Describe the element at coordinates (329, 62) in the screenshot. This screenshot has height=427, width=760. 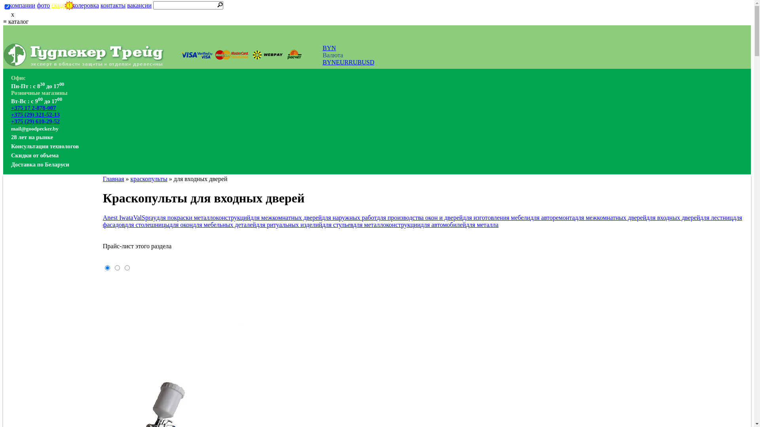
I see `BYN` at that location.